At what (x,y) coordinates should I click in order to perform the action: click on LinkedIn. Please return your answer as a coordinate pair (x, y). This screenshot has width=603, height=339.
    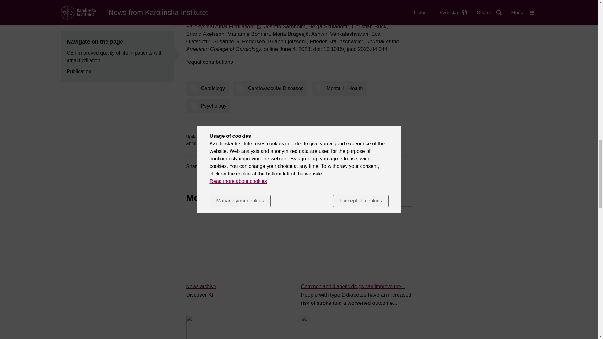
    Looking at the image, I should click on (261, 166).